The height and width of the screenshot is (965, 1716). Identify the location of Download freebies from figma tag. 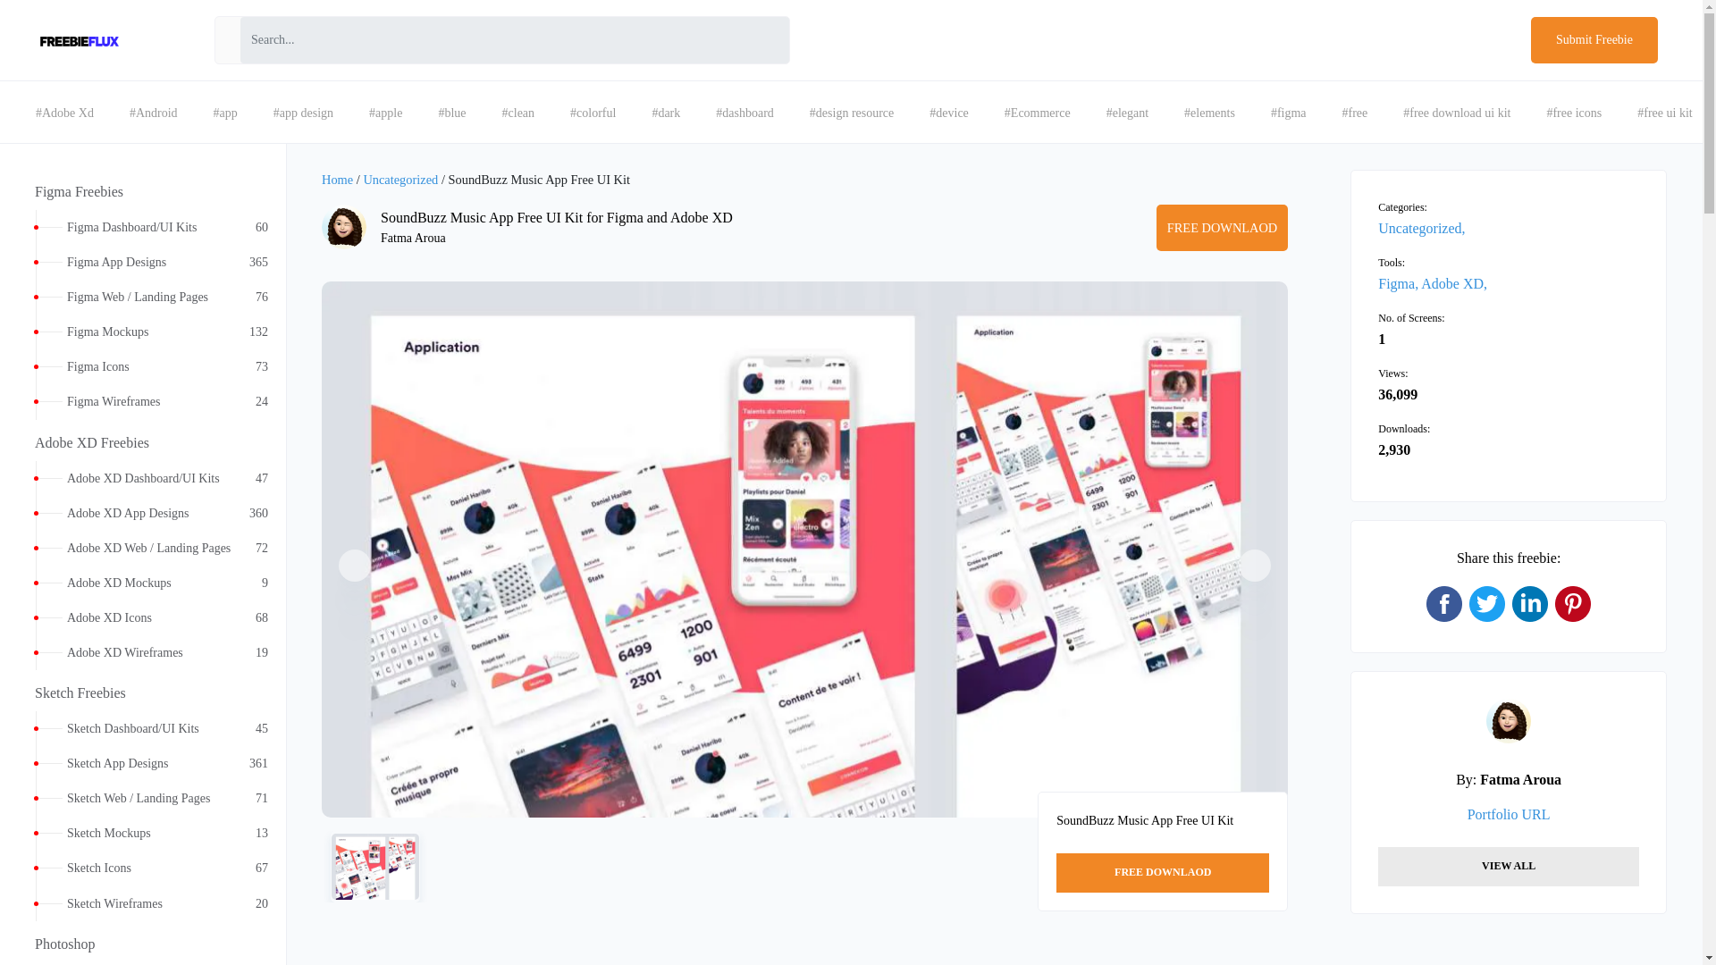
(1289, 113).